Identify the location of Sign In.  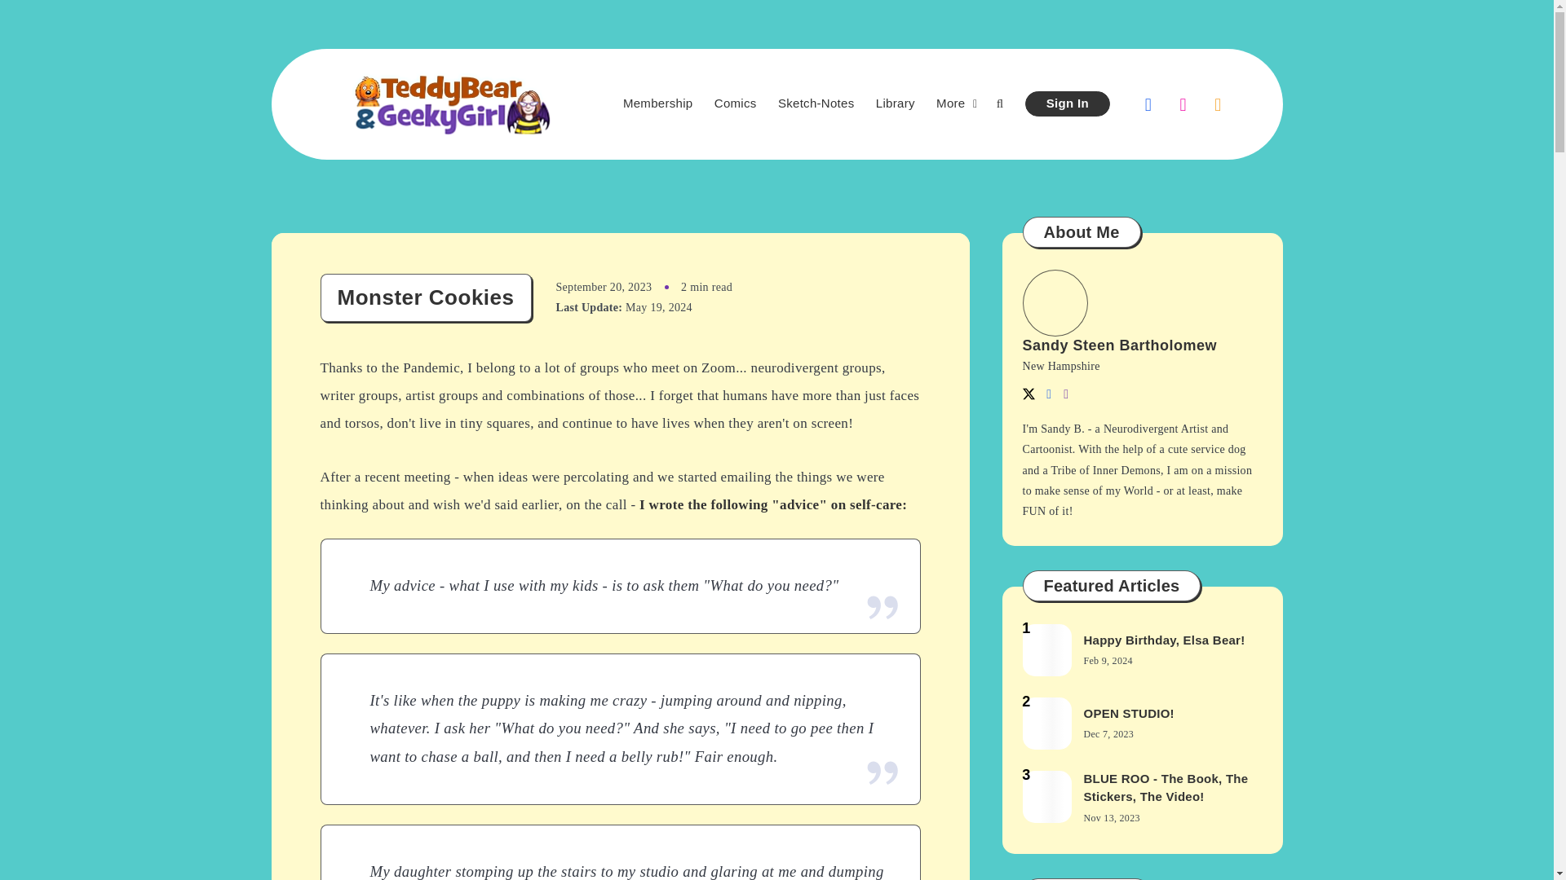
(1068, 103).